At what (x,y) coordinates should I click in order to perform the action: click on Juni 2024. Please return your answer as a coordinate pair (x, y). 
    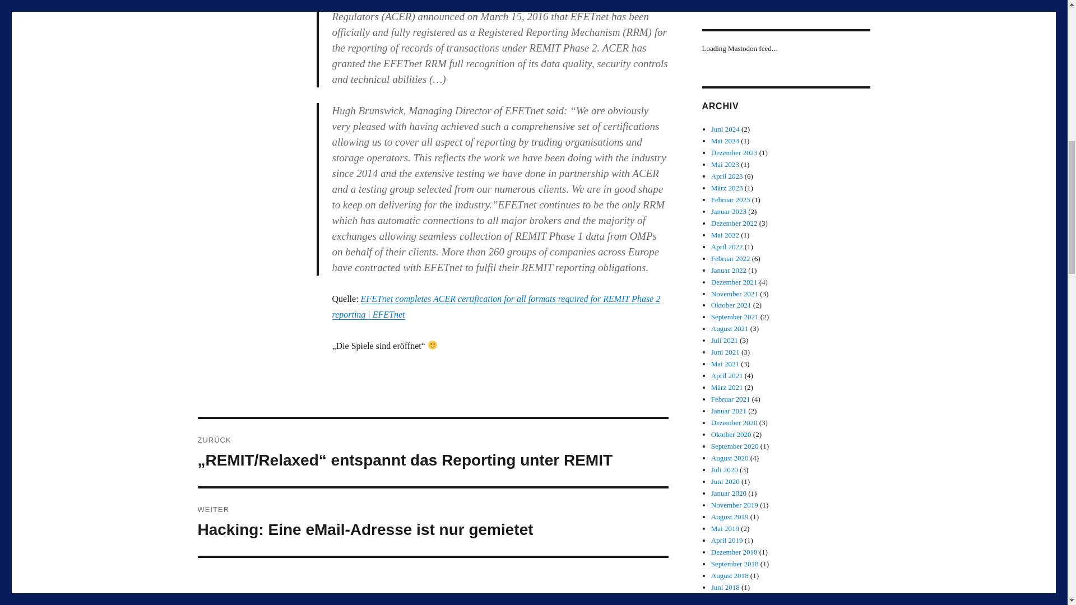
    Looking at the image, I should click on (725, 129).